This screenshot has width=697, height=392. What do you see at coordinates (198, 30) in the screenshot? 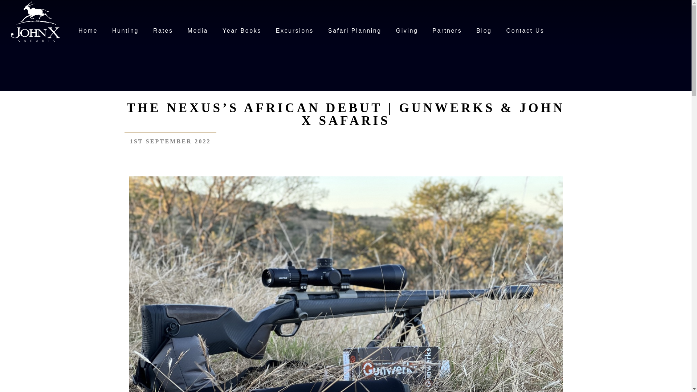
I see `Media` at bounding box center [198, 30].